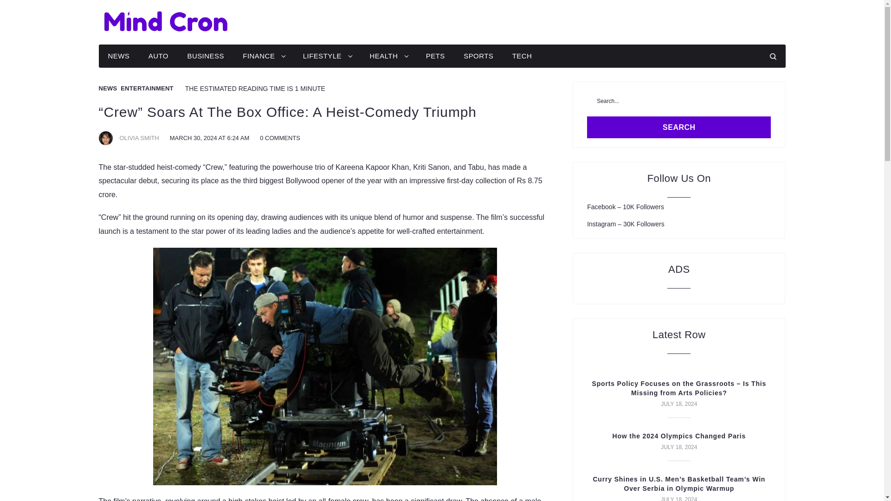  Describe the element at coordinates (327, 56) in the screenshot. I see `LIFESTYLE` at that location.